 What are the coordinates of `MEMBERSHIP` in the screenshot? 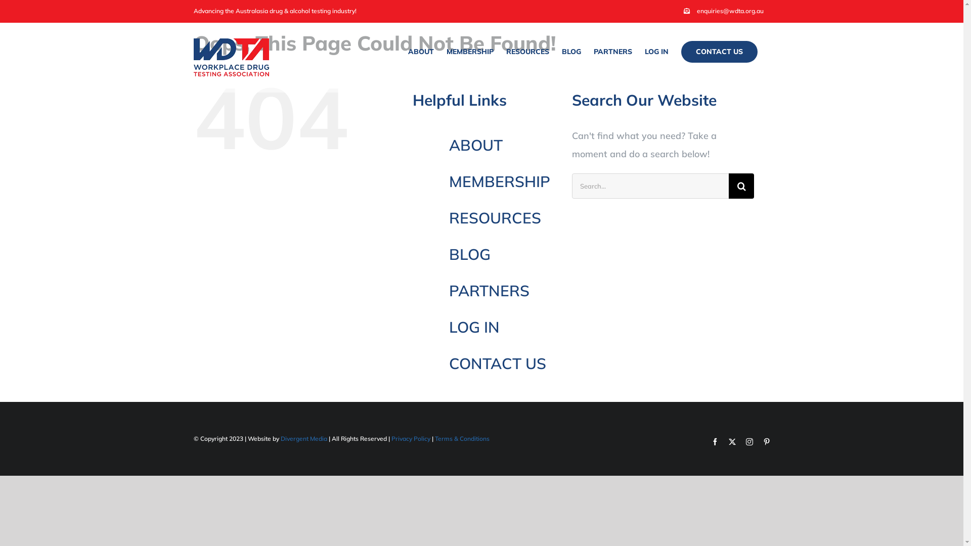 It's located at (500, 181).